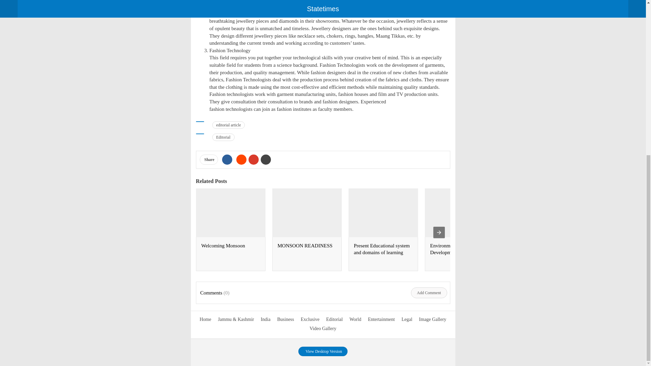 The width and height of the screenshot is (651, 366). I want to click on MONSOON READINESS, so click(304, 246).